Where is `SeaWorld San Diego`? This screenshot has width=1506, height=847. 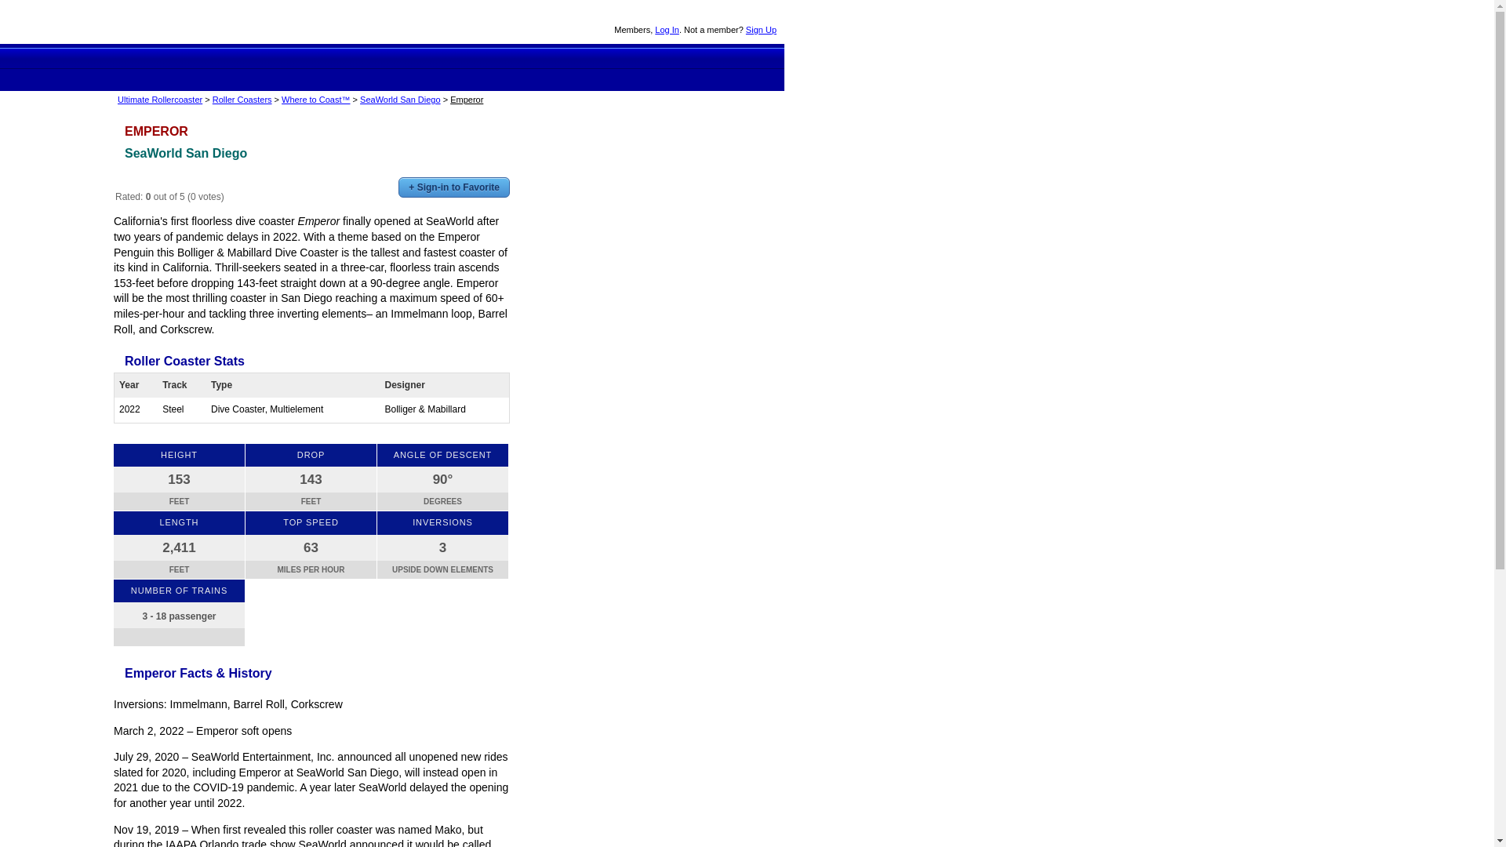 SeaWorld San Diego is located at coordinates (400, 99).